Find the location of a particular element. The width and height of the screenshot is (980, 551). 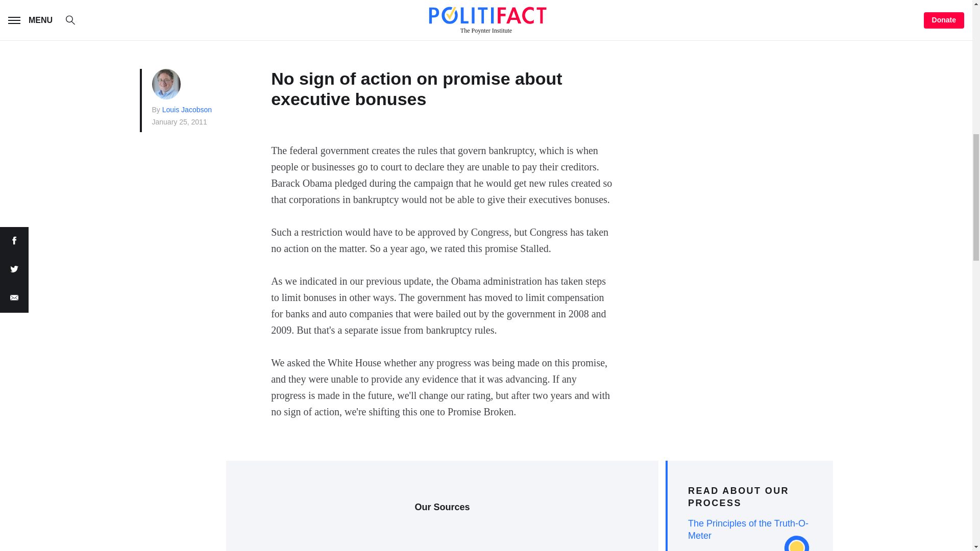

Barack Obama is located at coordinates (400, 21).